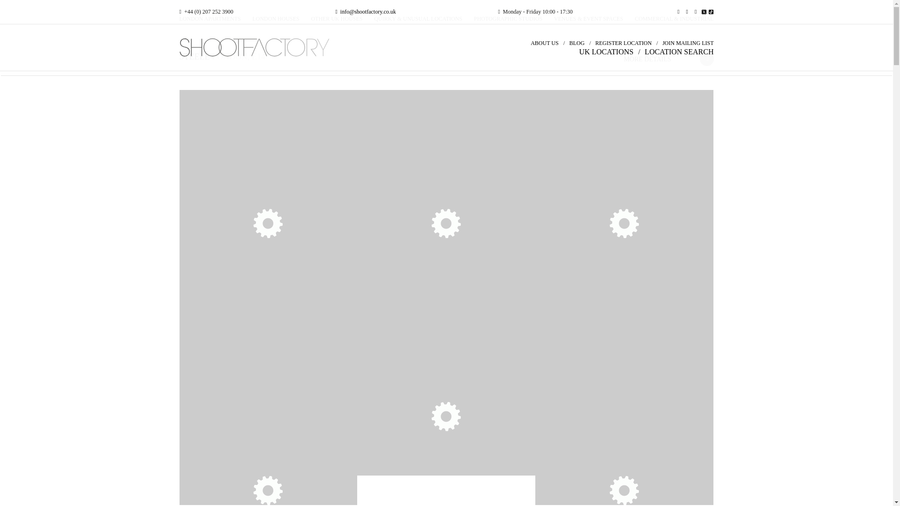 The height and width of the screenshot is (506, 900). Describe the element at coordinates (210, 19) in the screenshot. I see `LONDON APARTMENTS` at that location.